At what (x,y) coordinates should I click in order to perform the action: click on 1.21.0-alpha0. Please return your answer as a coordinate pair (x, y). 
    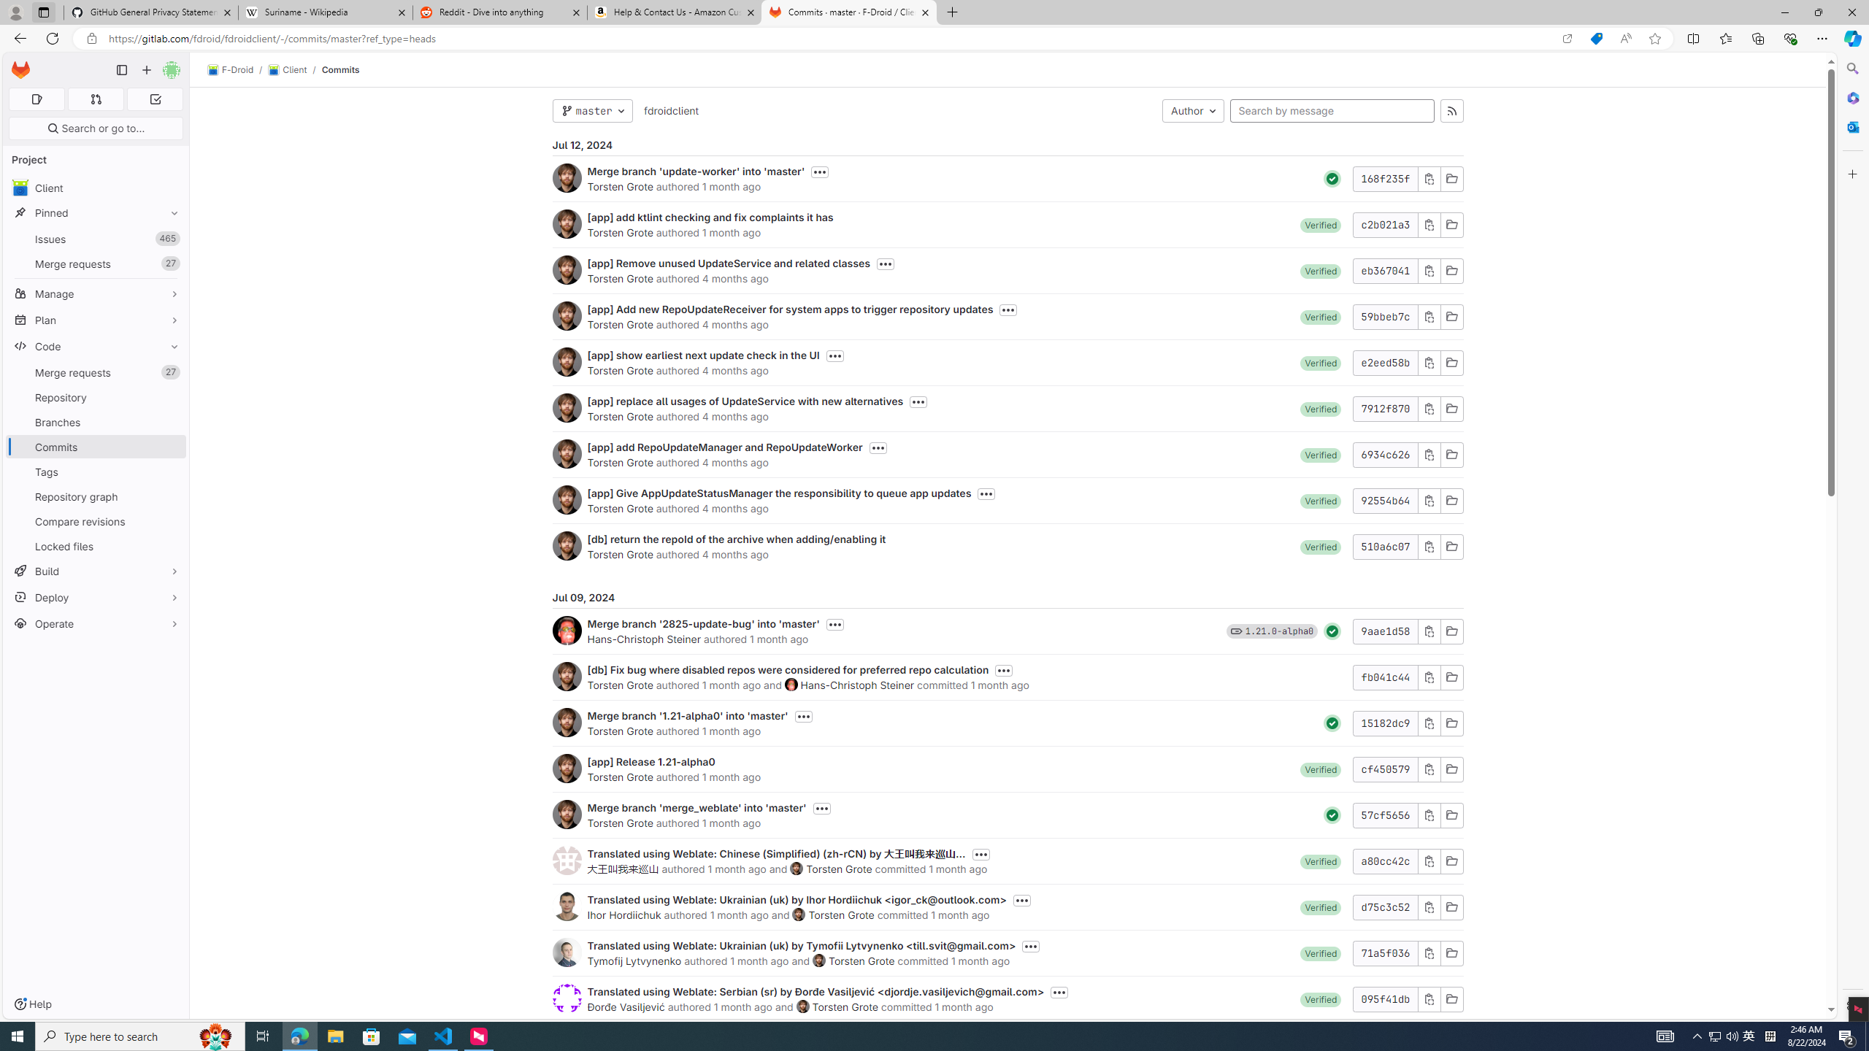
    Looking at the image, I should click on (1279, 631).